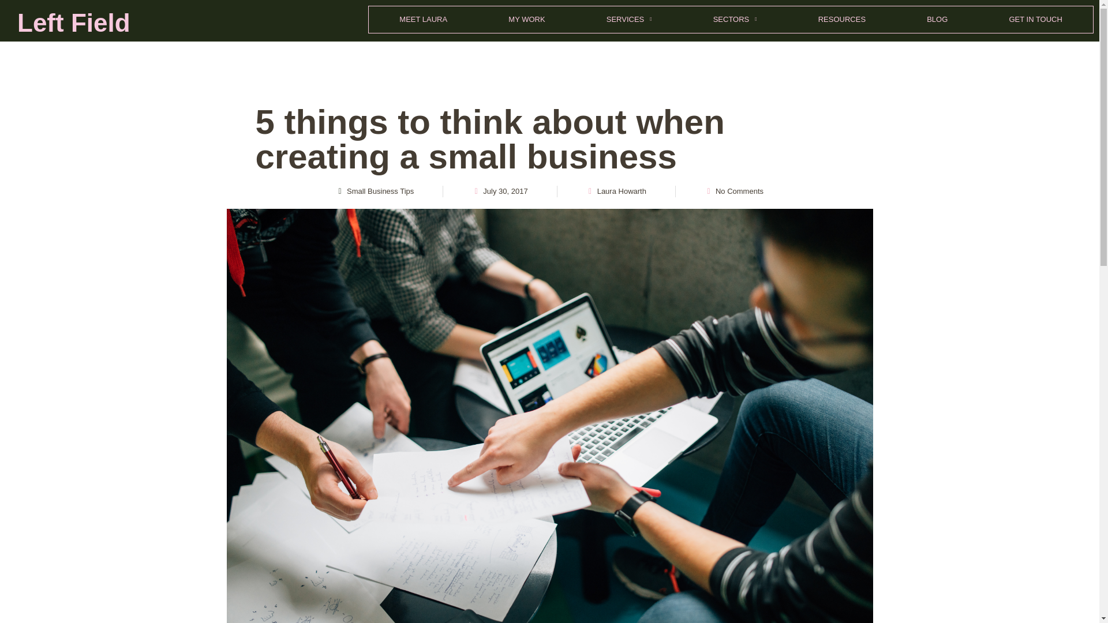 The height and width of the screenshot is (623, 1108). I want to click on MEET LAURA, so click(423, 20).